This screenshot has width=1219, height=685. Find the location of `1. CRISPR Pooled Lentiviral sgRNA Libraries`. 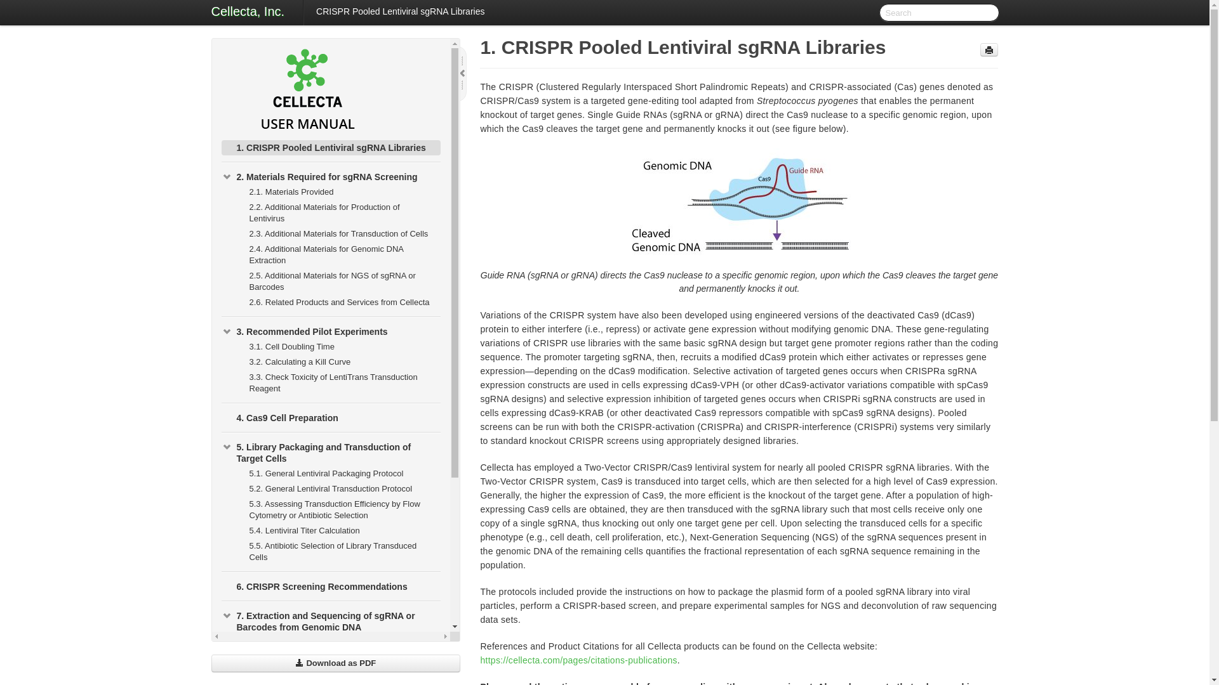

1. CRISPR Pooled Lentiviral sgRNA Libraries is located at coordinates (330, 148).